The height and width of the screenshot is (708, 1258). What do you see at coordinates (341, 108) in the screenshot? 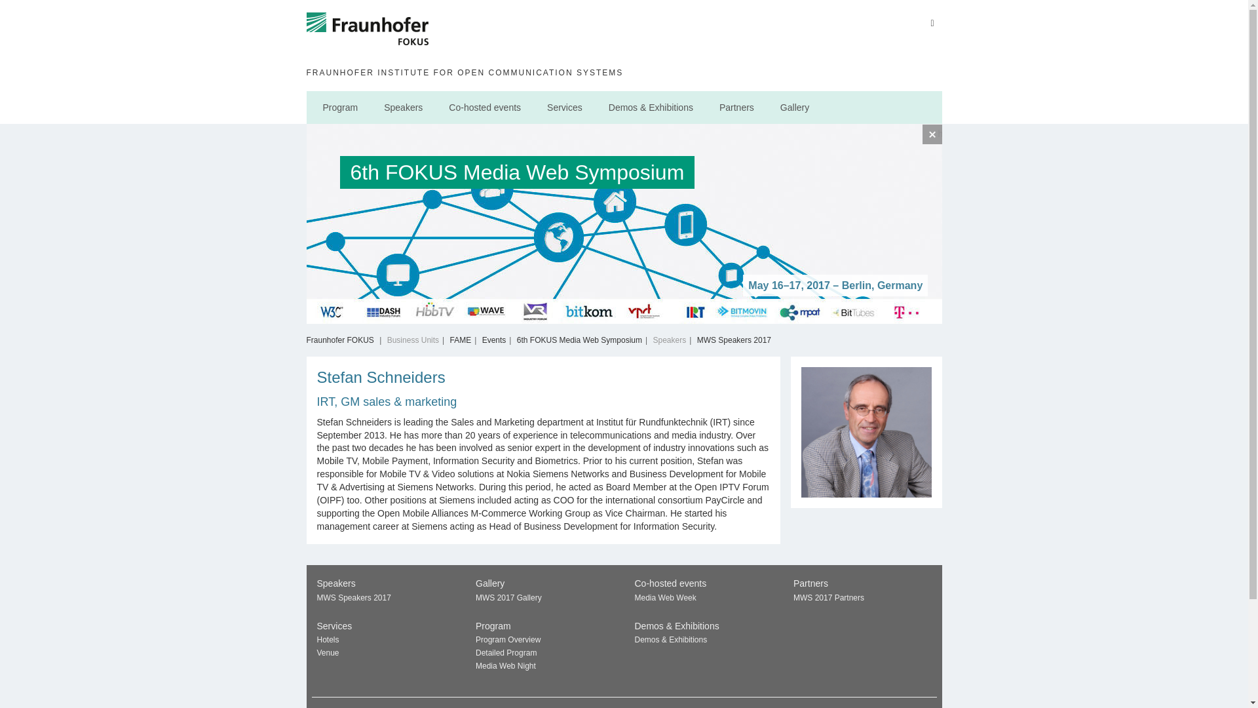
I see `Program` at bounding box center [341, 108].